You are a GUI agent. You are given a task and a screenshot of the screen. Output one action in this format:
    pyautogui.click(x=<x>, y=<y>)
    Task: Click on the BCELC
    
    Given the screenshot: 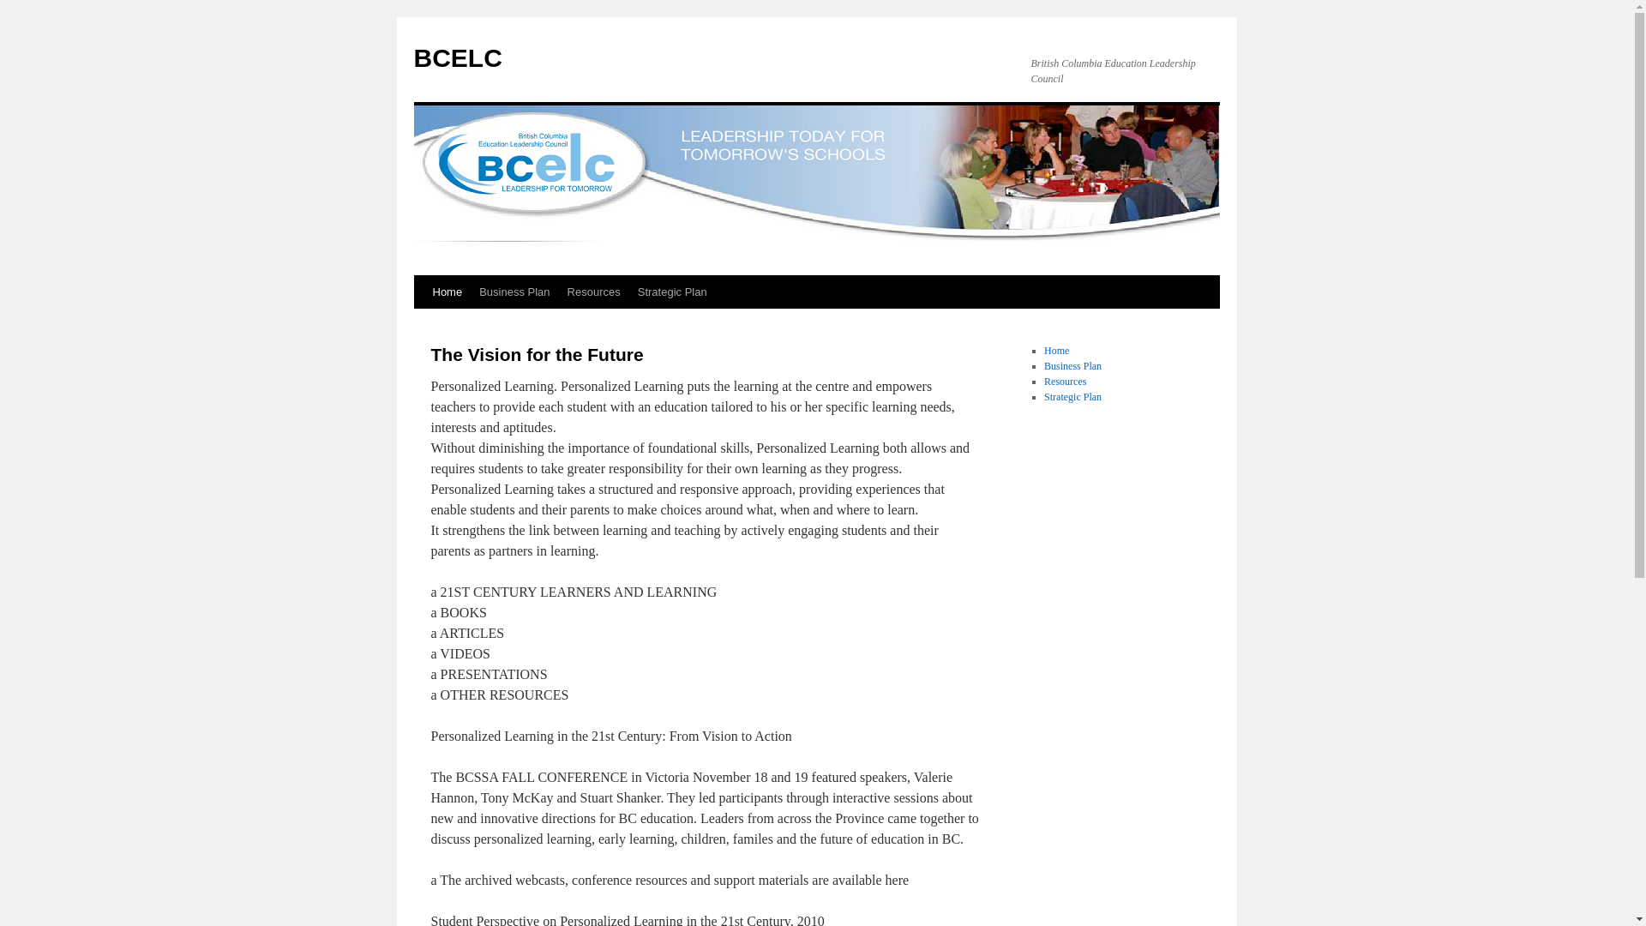 What is the action you would take?
    pyautogui.click(x=458, y=58)
    